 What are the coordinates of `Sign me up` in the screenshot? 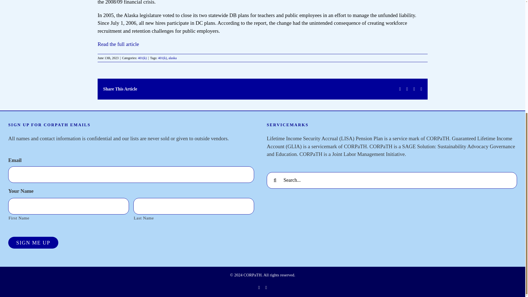 It's located at (33, 243).